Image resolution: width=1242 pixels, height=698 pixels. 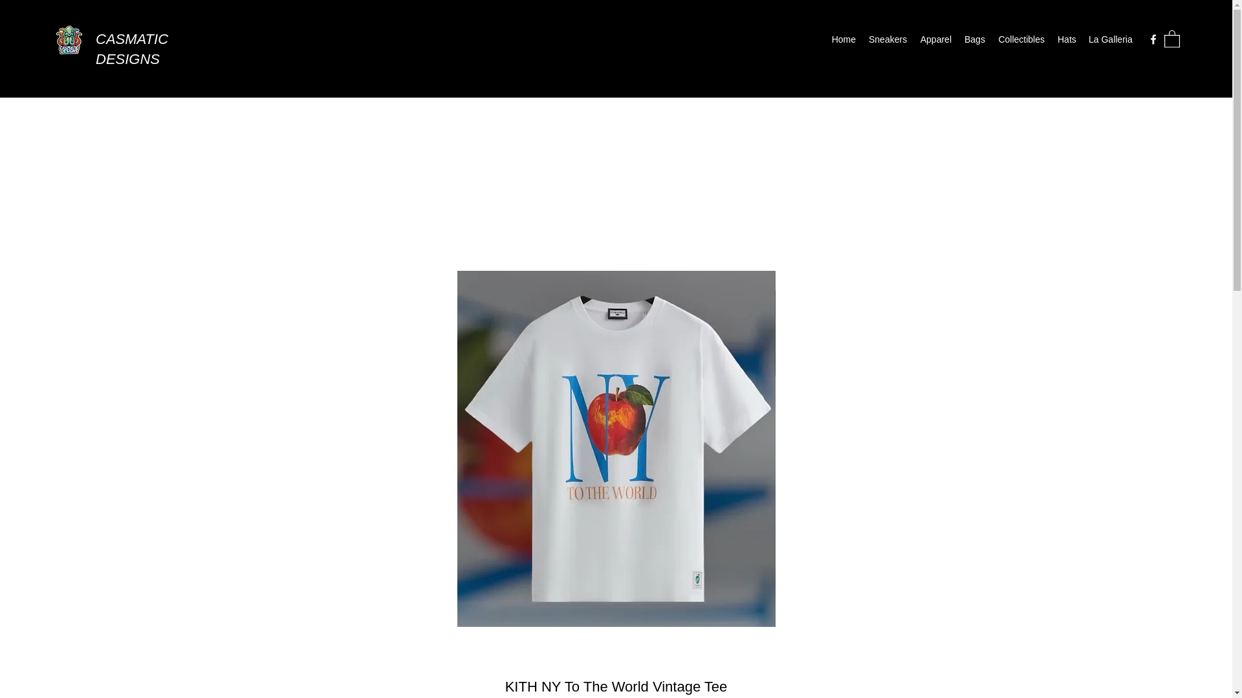 I want to click on Bags, so click(x=974, y=39).